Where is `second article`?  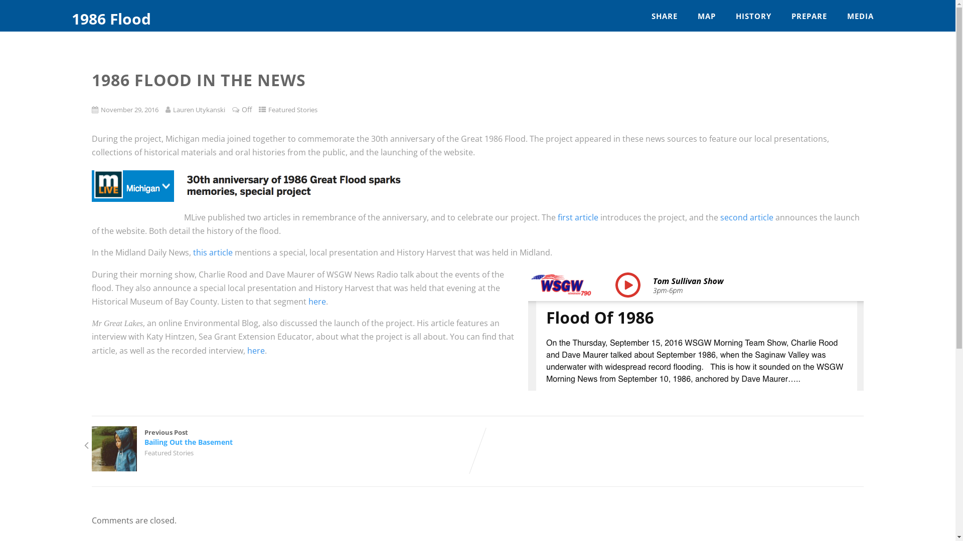
second article is located at coordinates (747, 217).